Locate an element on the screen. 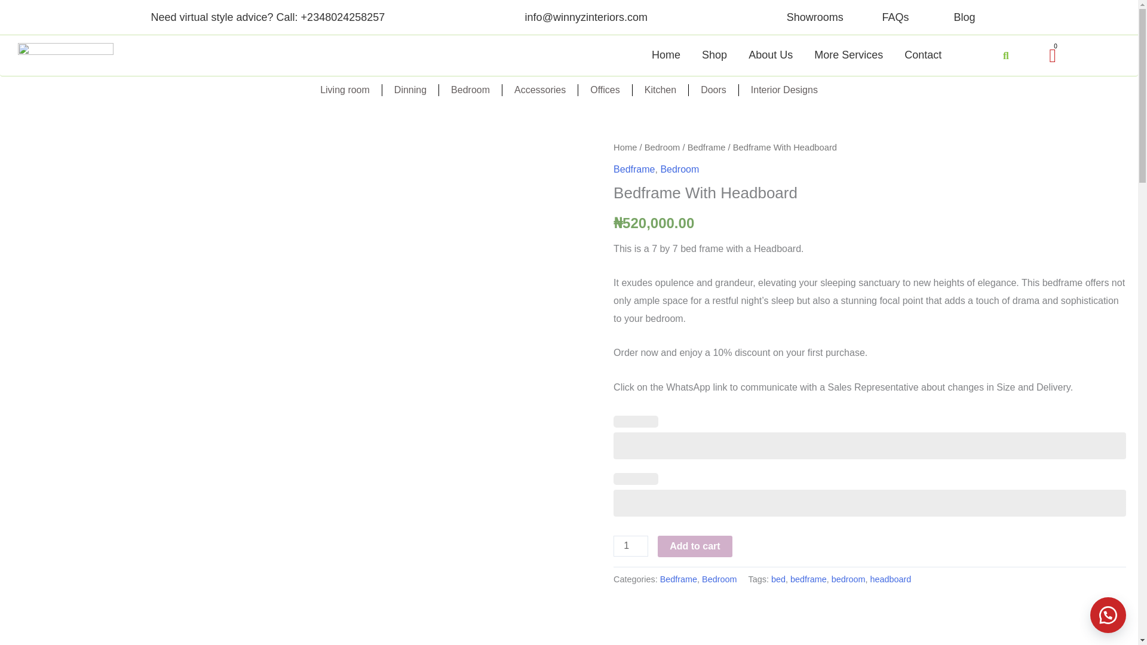 This screenshot has width=1147, height=645. Contact is located at coordinates (922, 55).